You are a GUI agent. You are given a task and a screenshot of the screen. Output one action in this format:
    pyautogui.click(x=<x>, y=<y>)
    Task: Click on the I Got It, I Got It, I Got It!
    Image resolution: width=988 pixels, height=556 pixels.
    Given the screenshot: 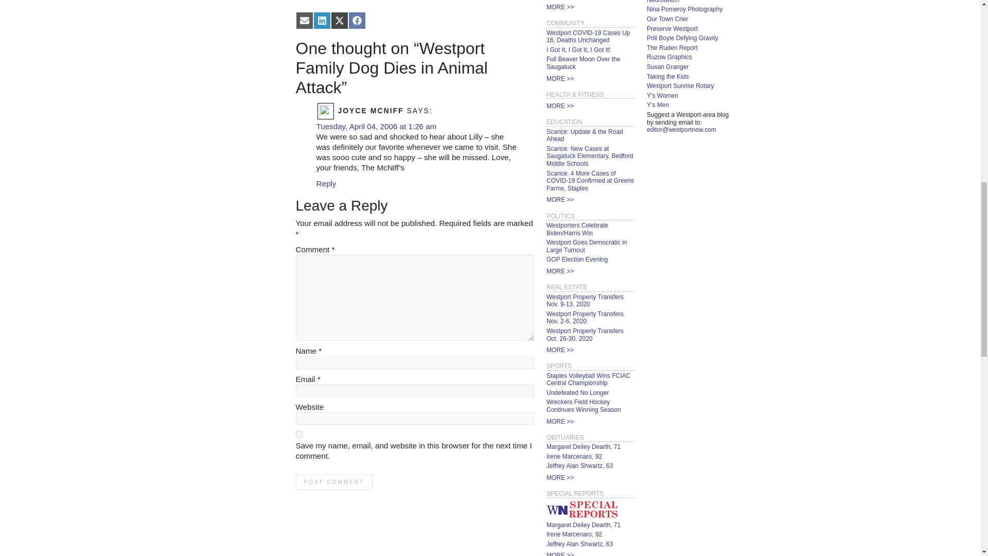 What is the action you would take?
    pyautogui.click(x=578, y=49)
    